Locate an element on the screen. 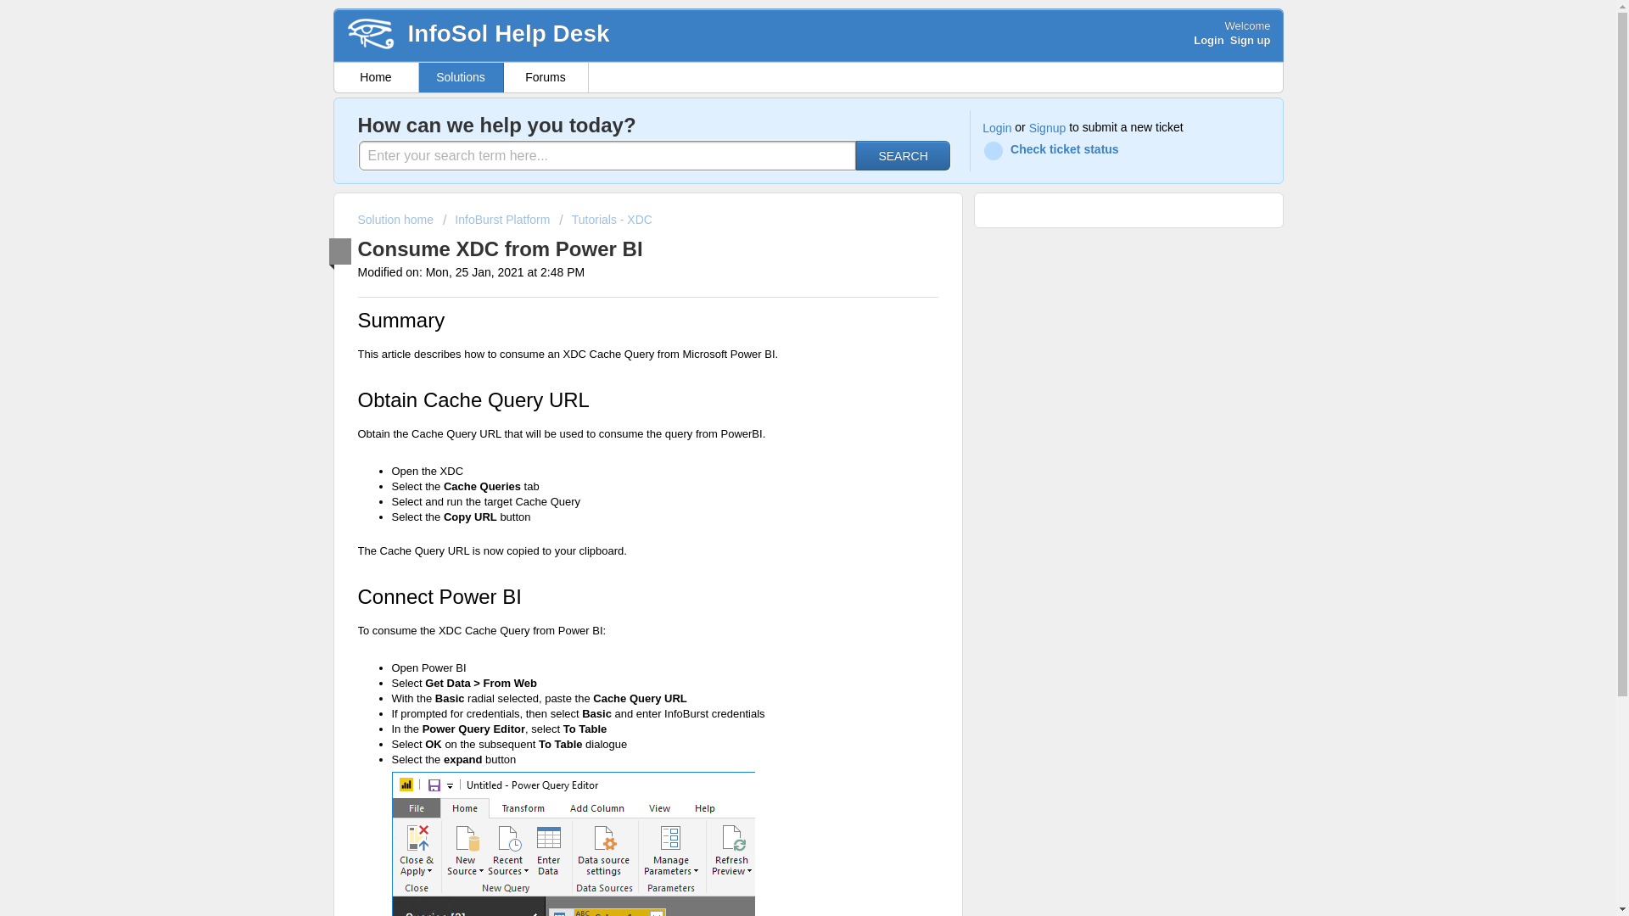 The width and height of the screenshot is (1629, 916). Check ticket status is located at coordinates (1054, 151).